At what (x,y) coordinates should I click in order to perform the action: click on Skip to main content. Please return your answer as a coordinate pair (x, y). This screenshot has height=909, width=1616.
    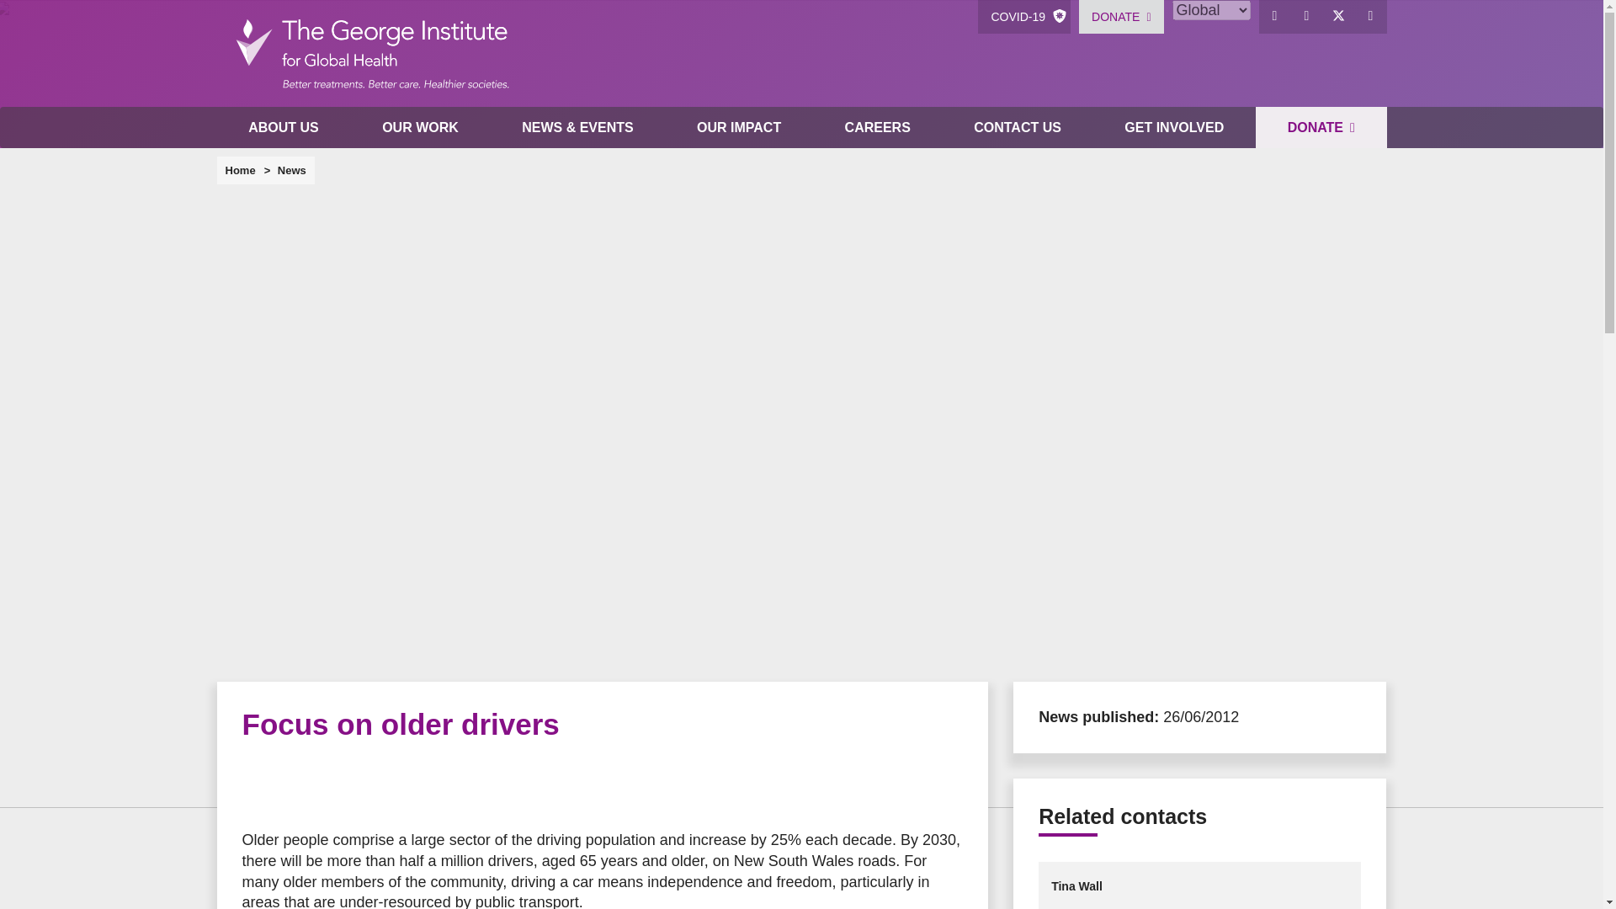
    Looking at the image, I should click on (801, 2).